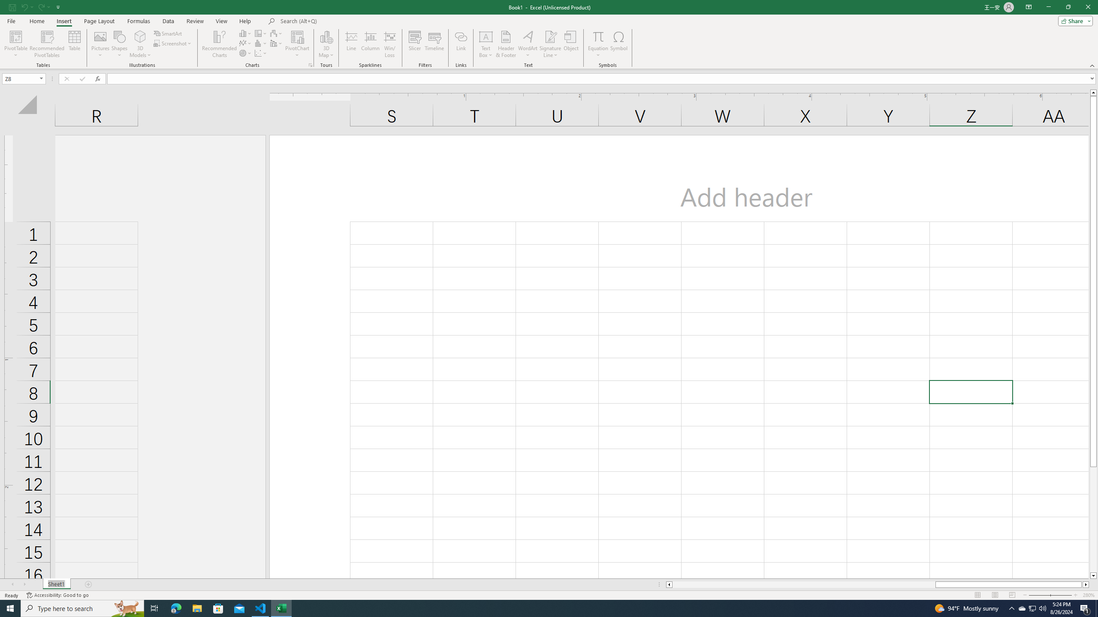 Image resolution: width=1098 pixels, height=617 pixels. I want to click on Recommended Charts, so click(311, 65).